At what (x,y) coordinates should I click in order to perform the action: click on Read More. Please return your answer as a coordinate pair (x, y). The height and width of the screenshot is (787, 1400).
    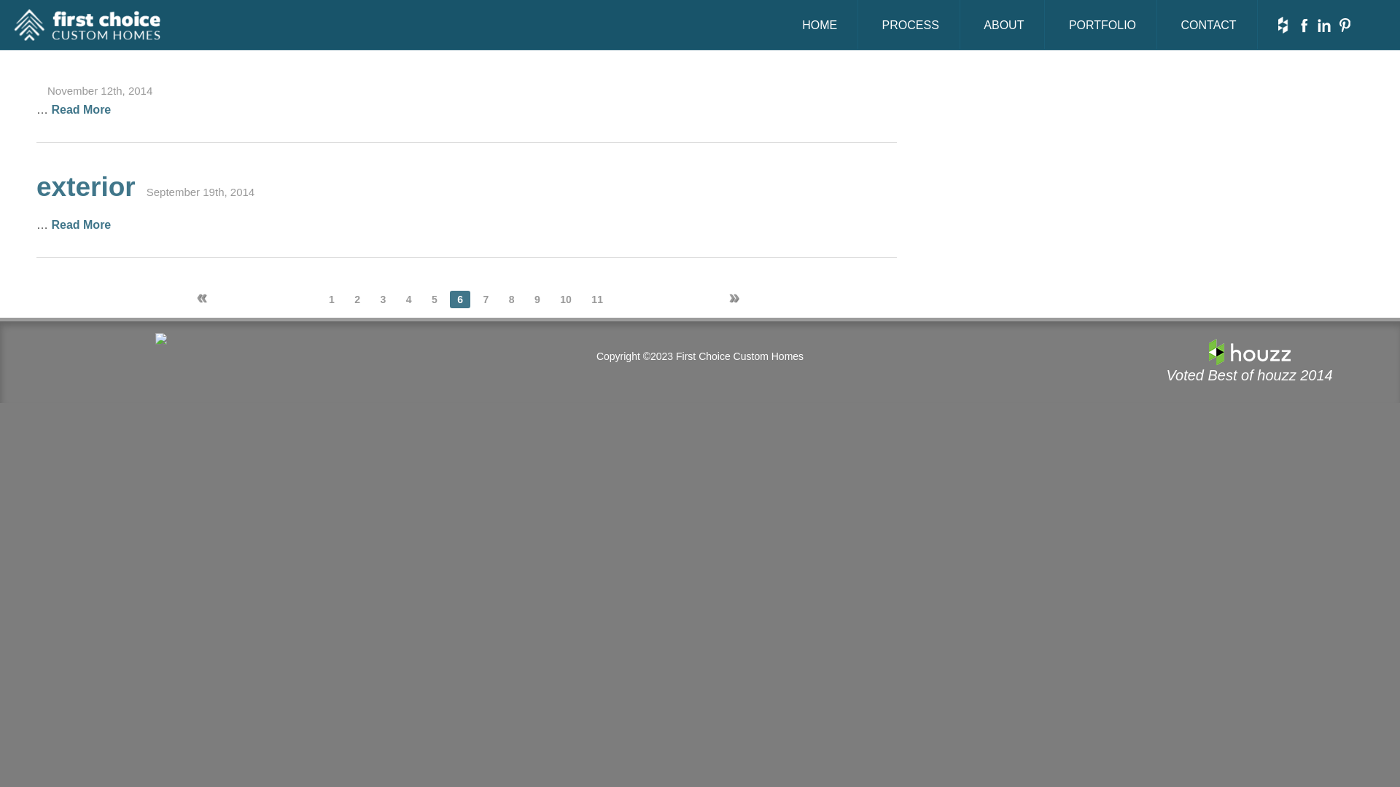
    Looking at the image, I should click on (81, 224).